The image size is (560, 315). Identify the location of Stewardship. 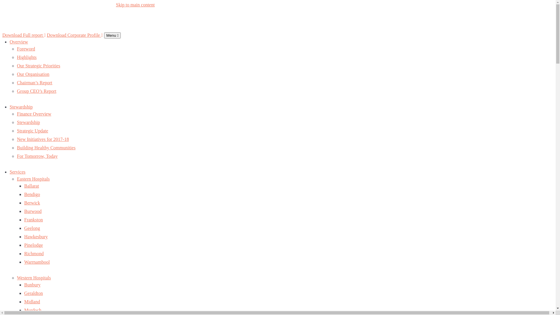
(21, 107).